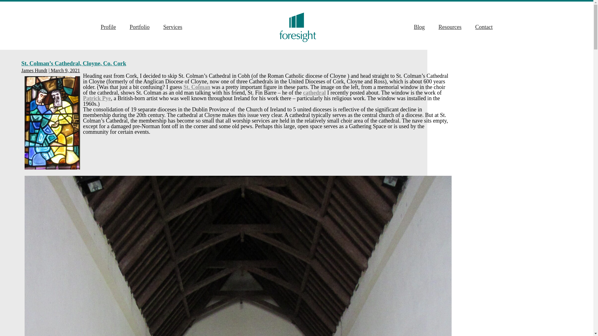  Describe the element at coordinates (173, 27) in the screenshot. I see `Services` at that location.